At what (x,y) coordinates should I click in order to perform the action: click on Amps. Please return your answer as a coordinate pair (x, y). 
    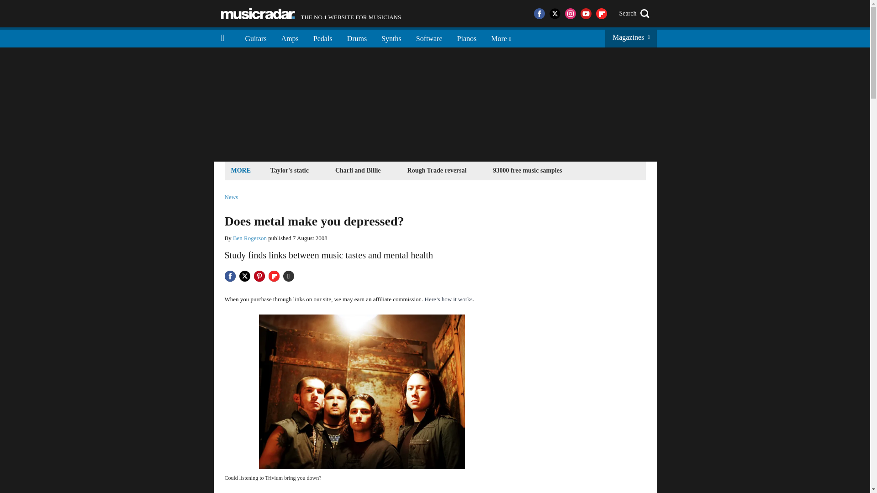
    Looking at the image, I should click on (290, 37).